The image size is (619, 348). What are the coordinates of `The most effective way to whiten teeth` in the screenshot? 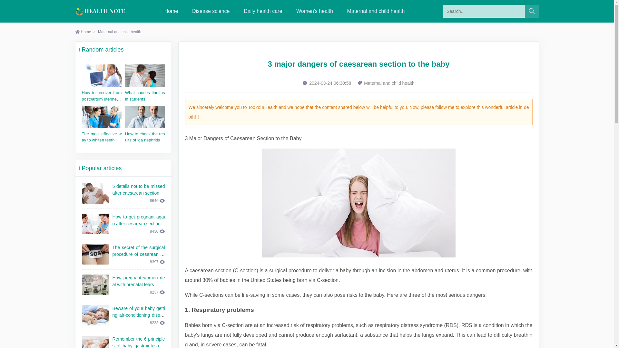 It's located at (102, 137).